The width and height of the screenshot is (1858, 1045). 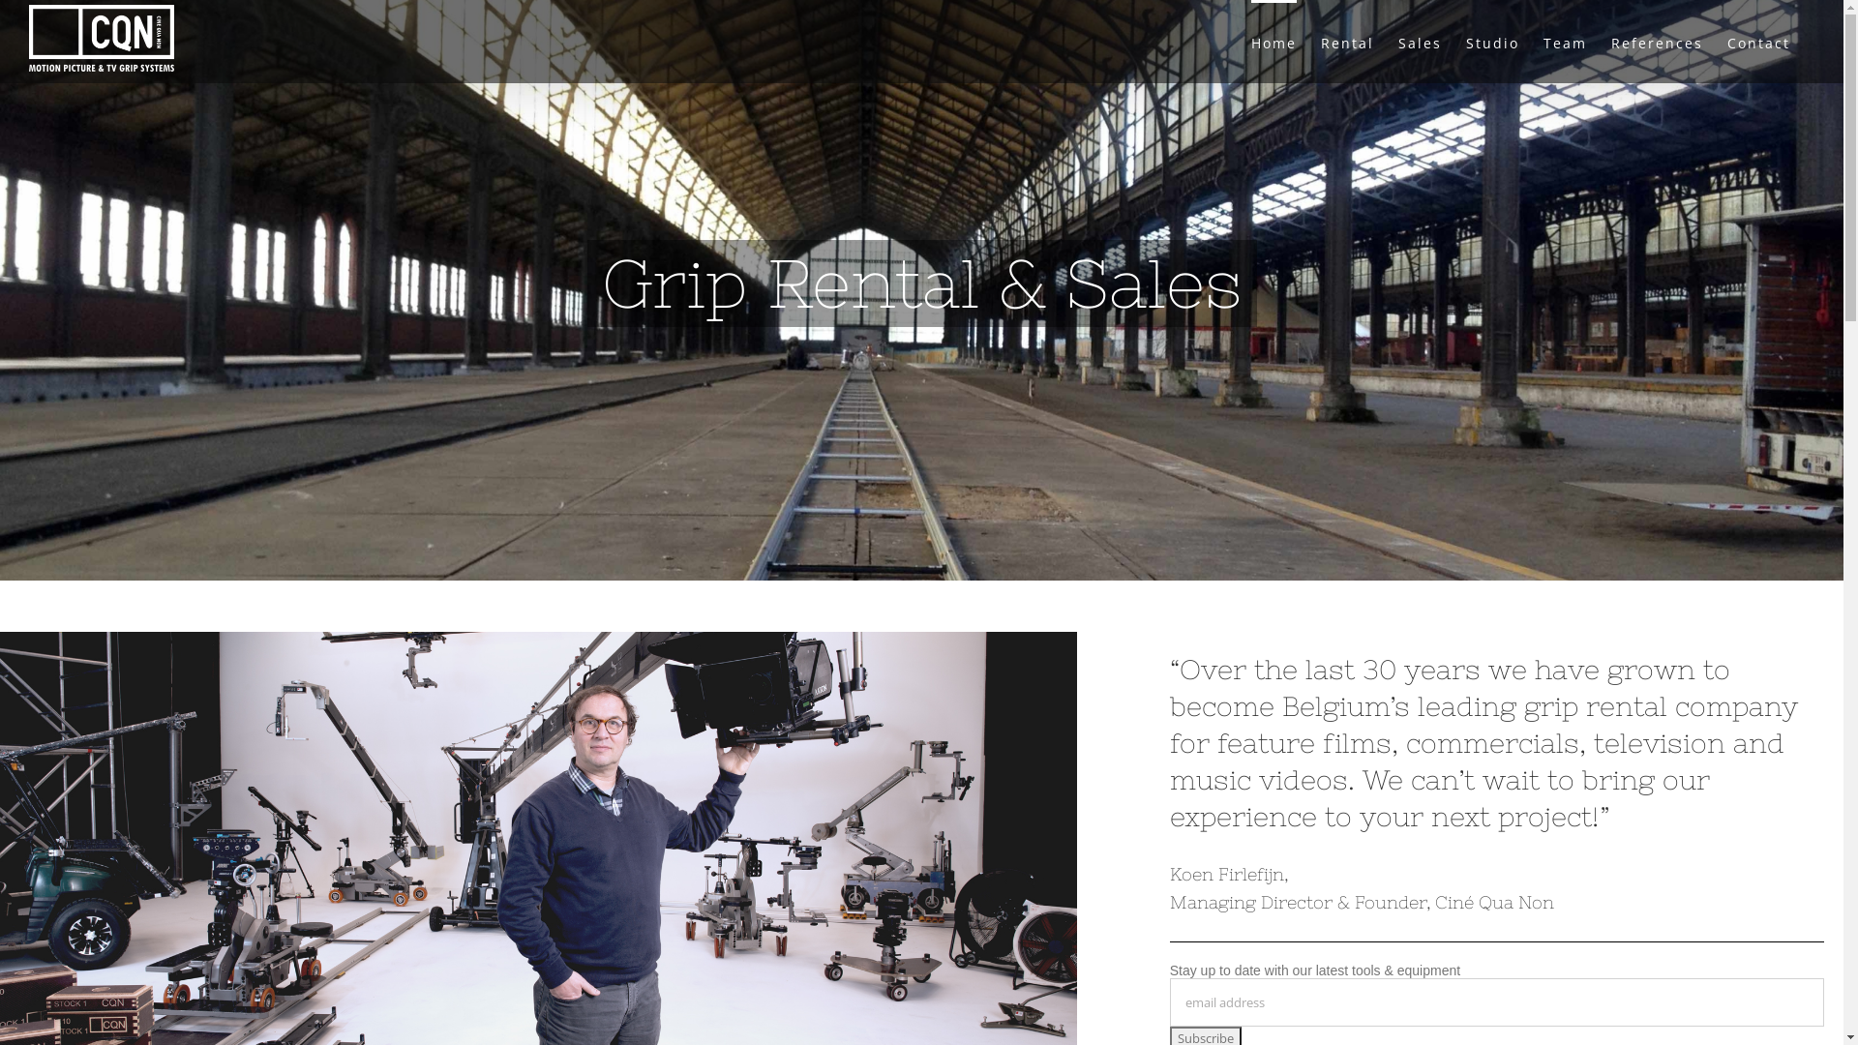 What do you see at coordinates (1492, 42) in the screenshot?
I see `Studio` at bounding box center [1492, 42].